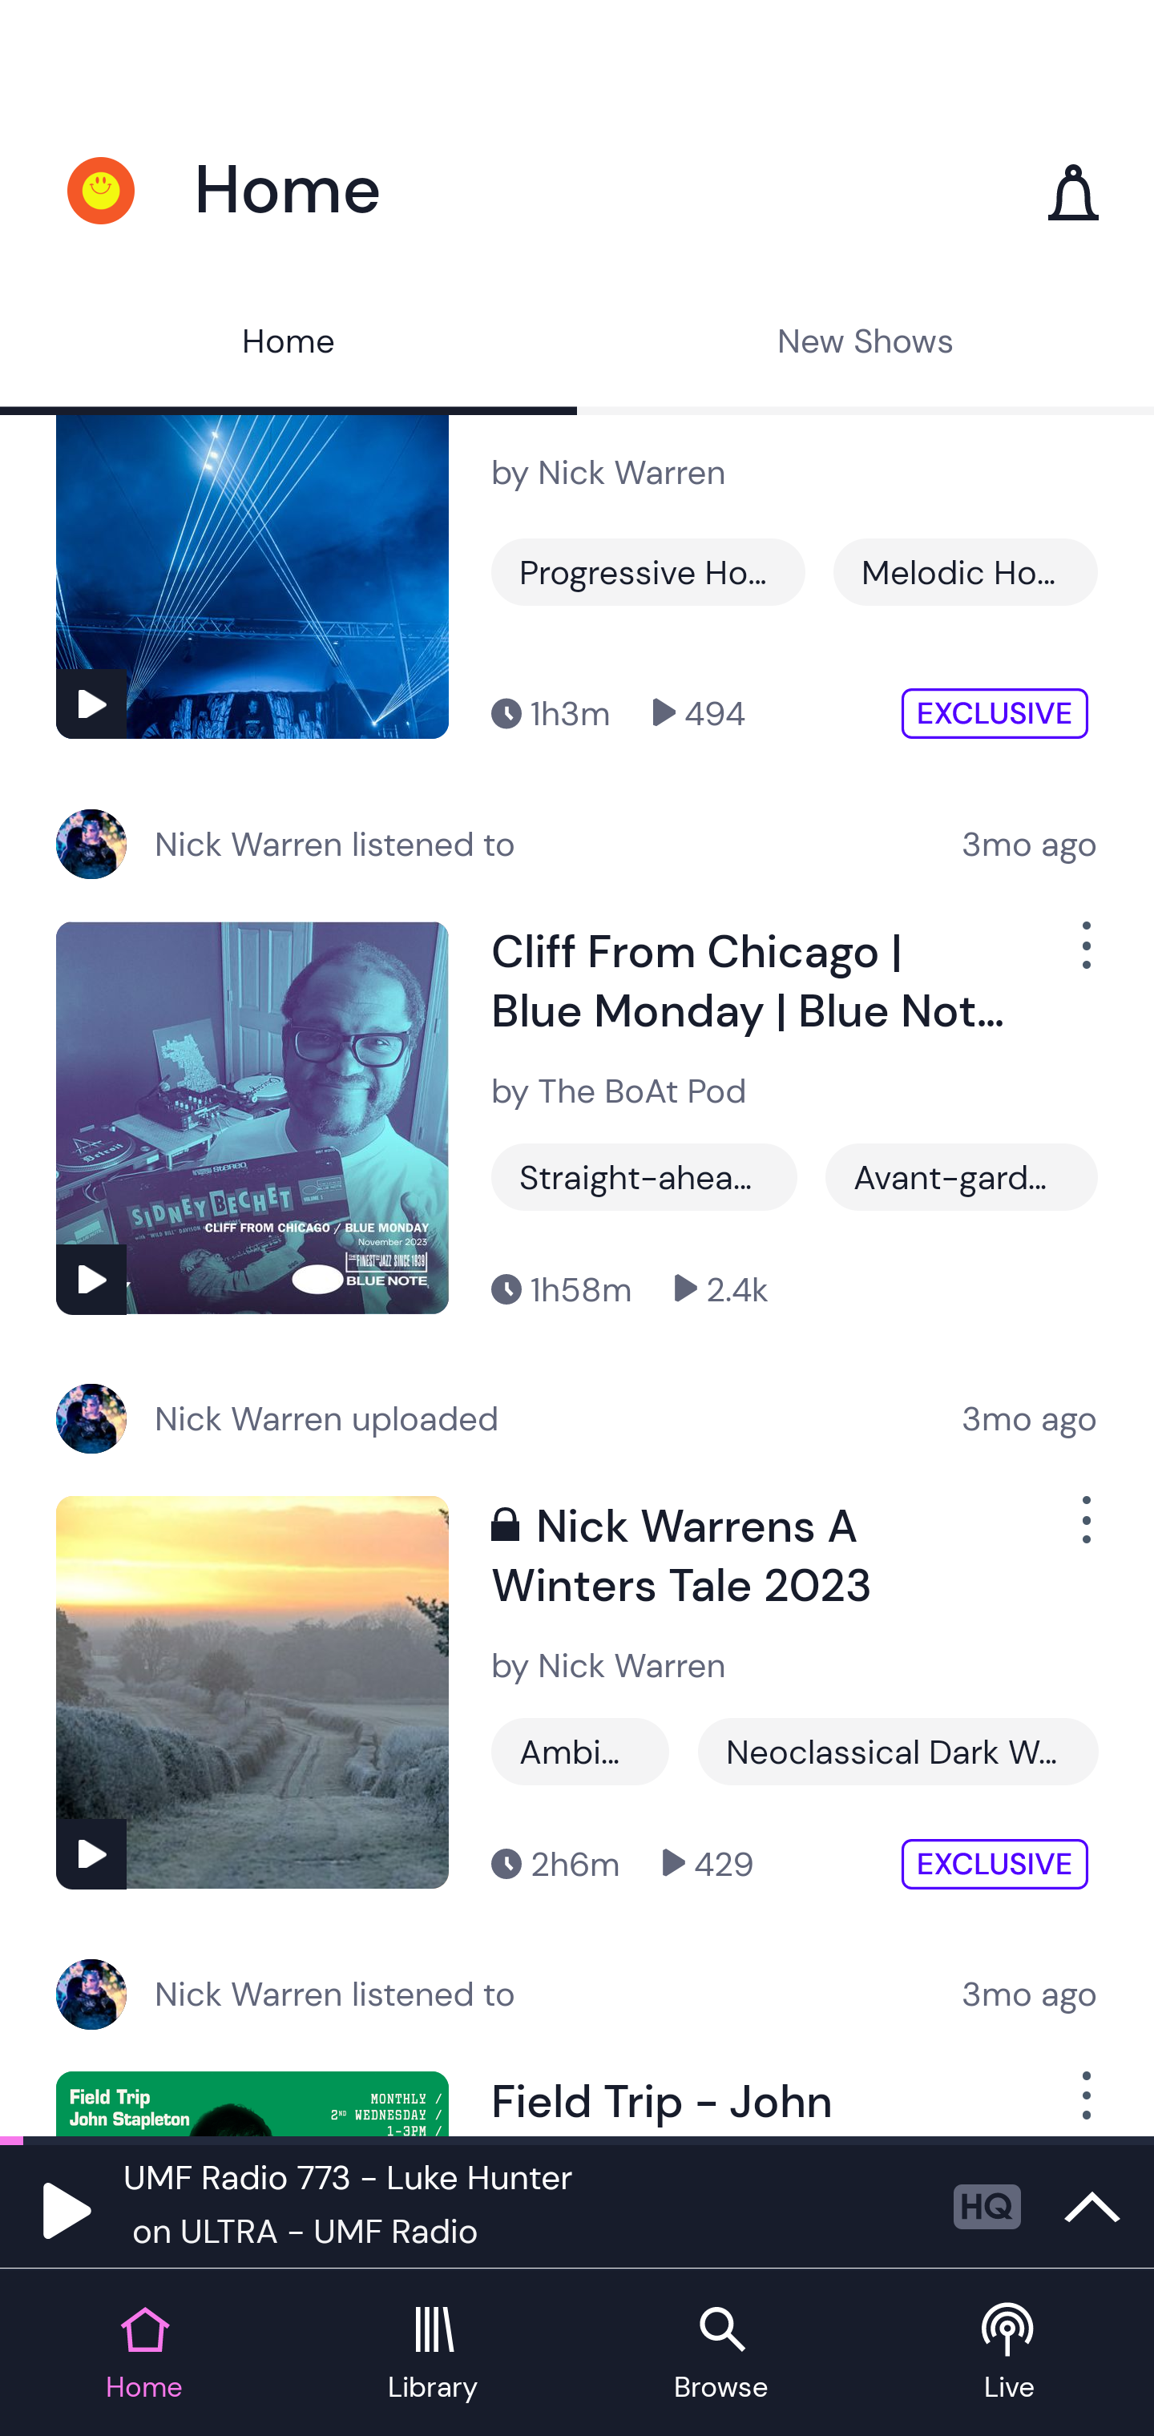 The width and height of the screenshot is (1154, 2436). What do you see at coordinates (865, 345) in the screenshot?
I see `New Shows` at bounding box center [865, 345].